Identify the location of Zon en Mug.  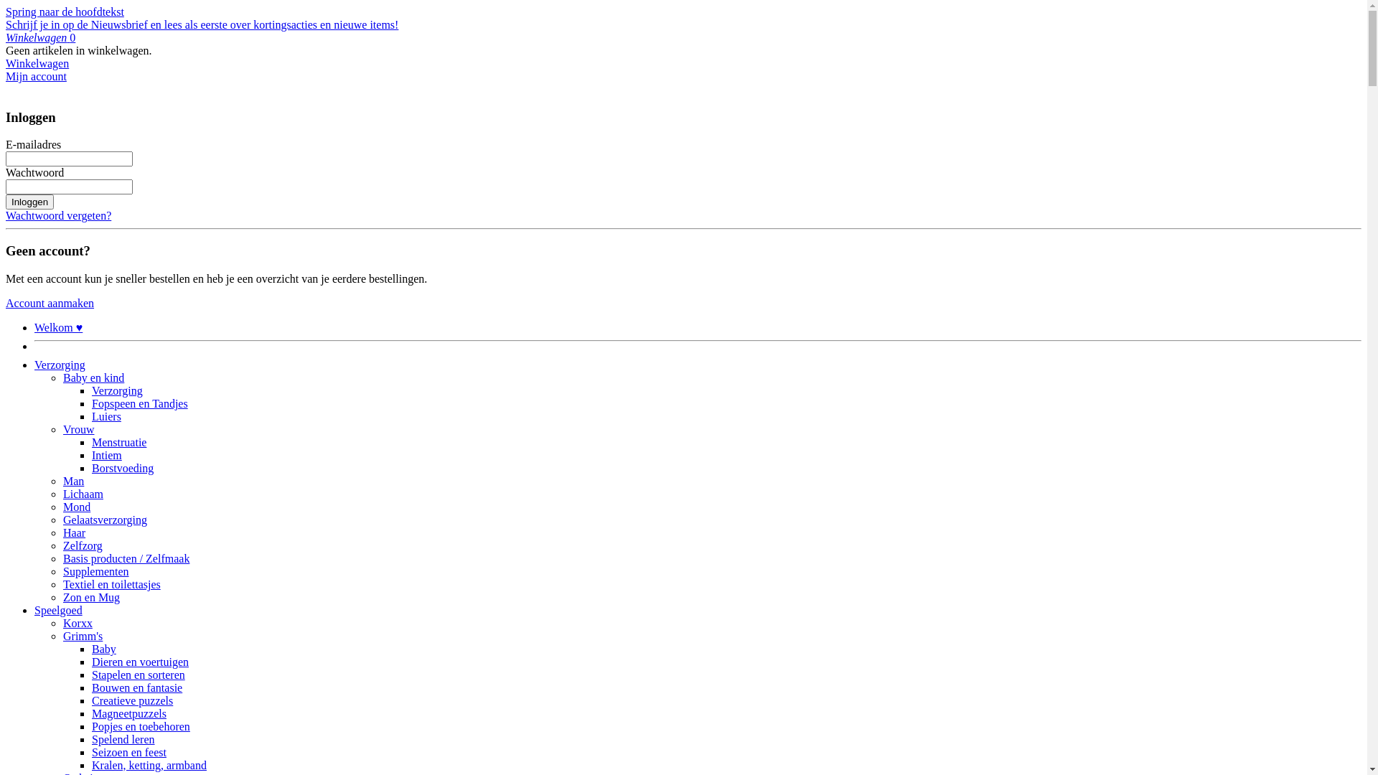
(92, 597).